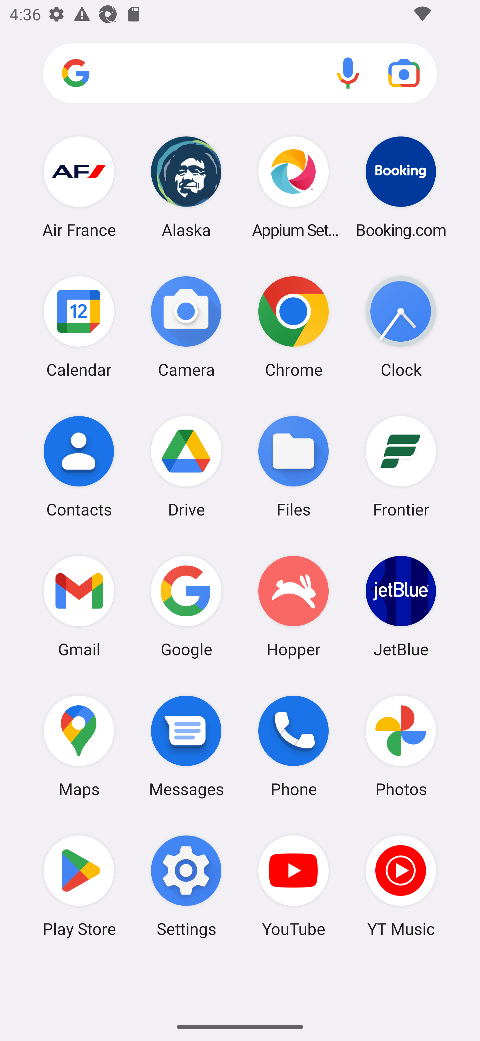 The height and width of the screenshot is (1041, 480). What do you see at coordinates (79, 466) in the screenshot?
I see `Contacts` at bounding box center [79, 466].